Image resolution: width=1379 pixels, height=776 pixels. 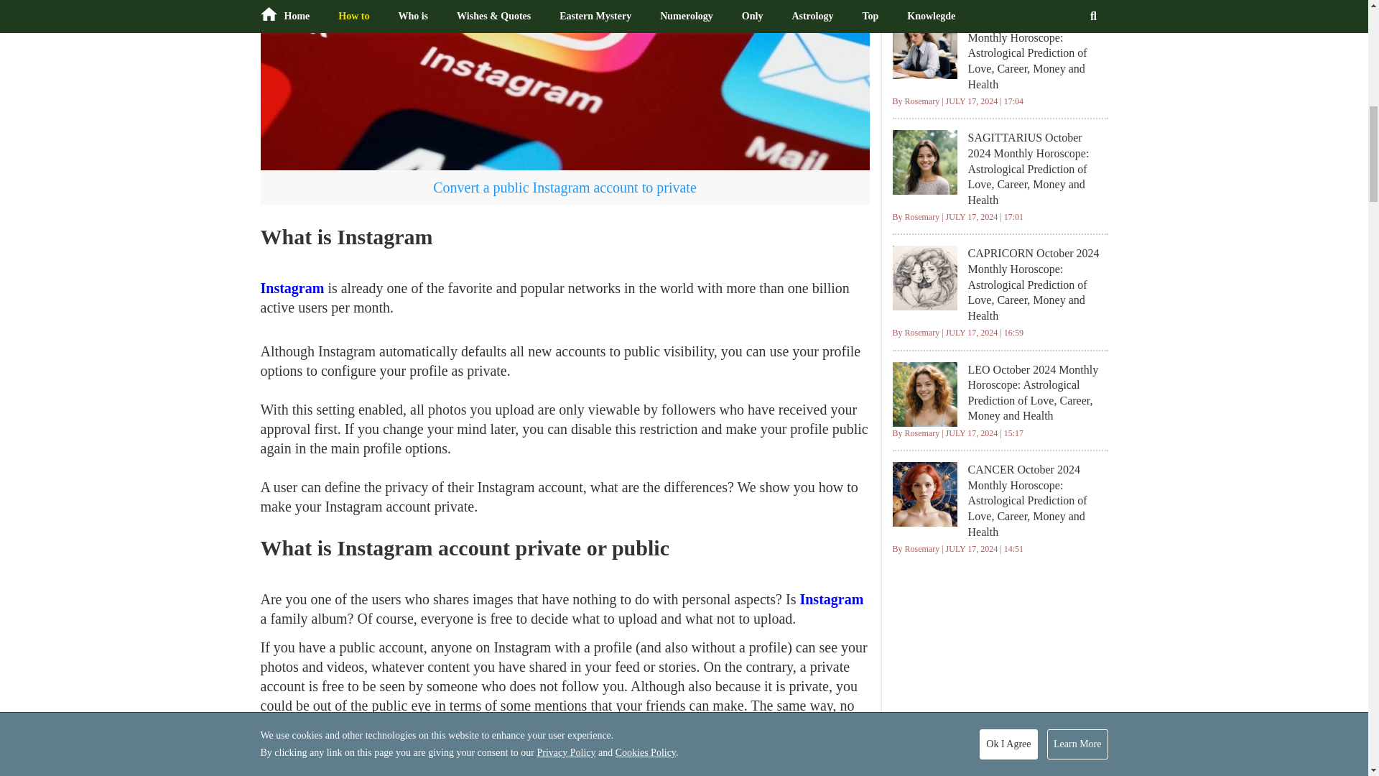 What do you see at coordinates (831, 599) in the screenshot?
I see `Instagram` at bounding box center [831, 599].